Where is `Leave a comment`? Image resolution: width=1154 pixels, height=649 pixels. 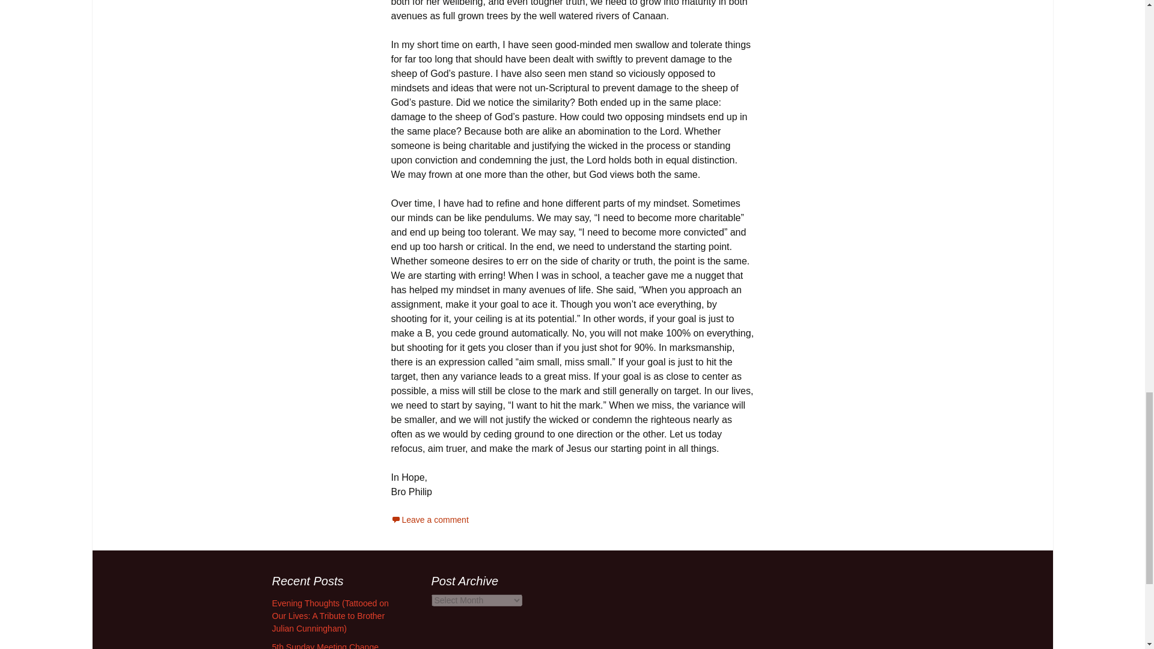
Leave a comment is located at coordinates (429, 519).